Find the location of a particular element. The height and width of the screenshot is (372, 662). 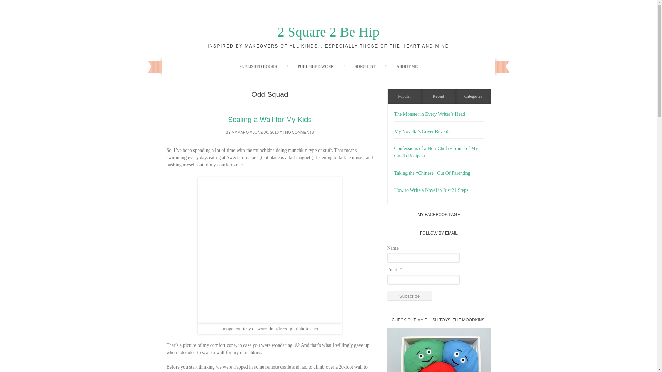

How to Write a Novel in Just 21 Steps is located at coordinates (432, 190).